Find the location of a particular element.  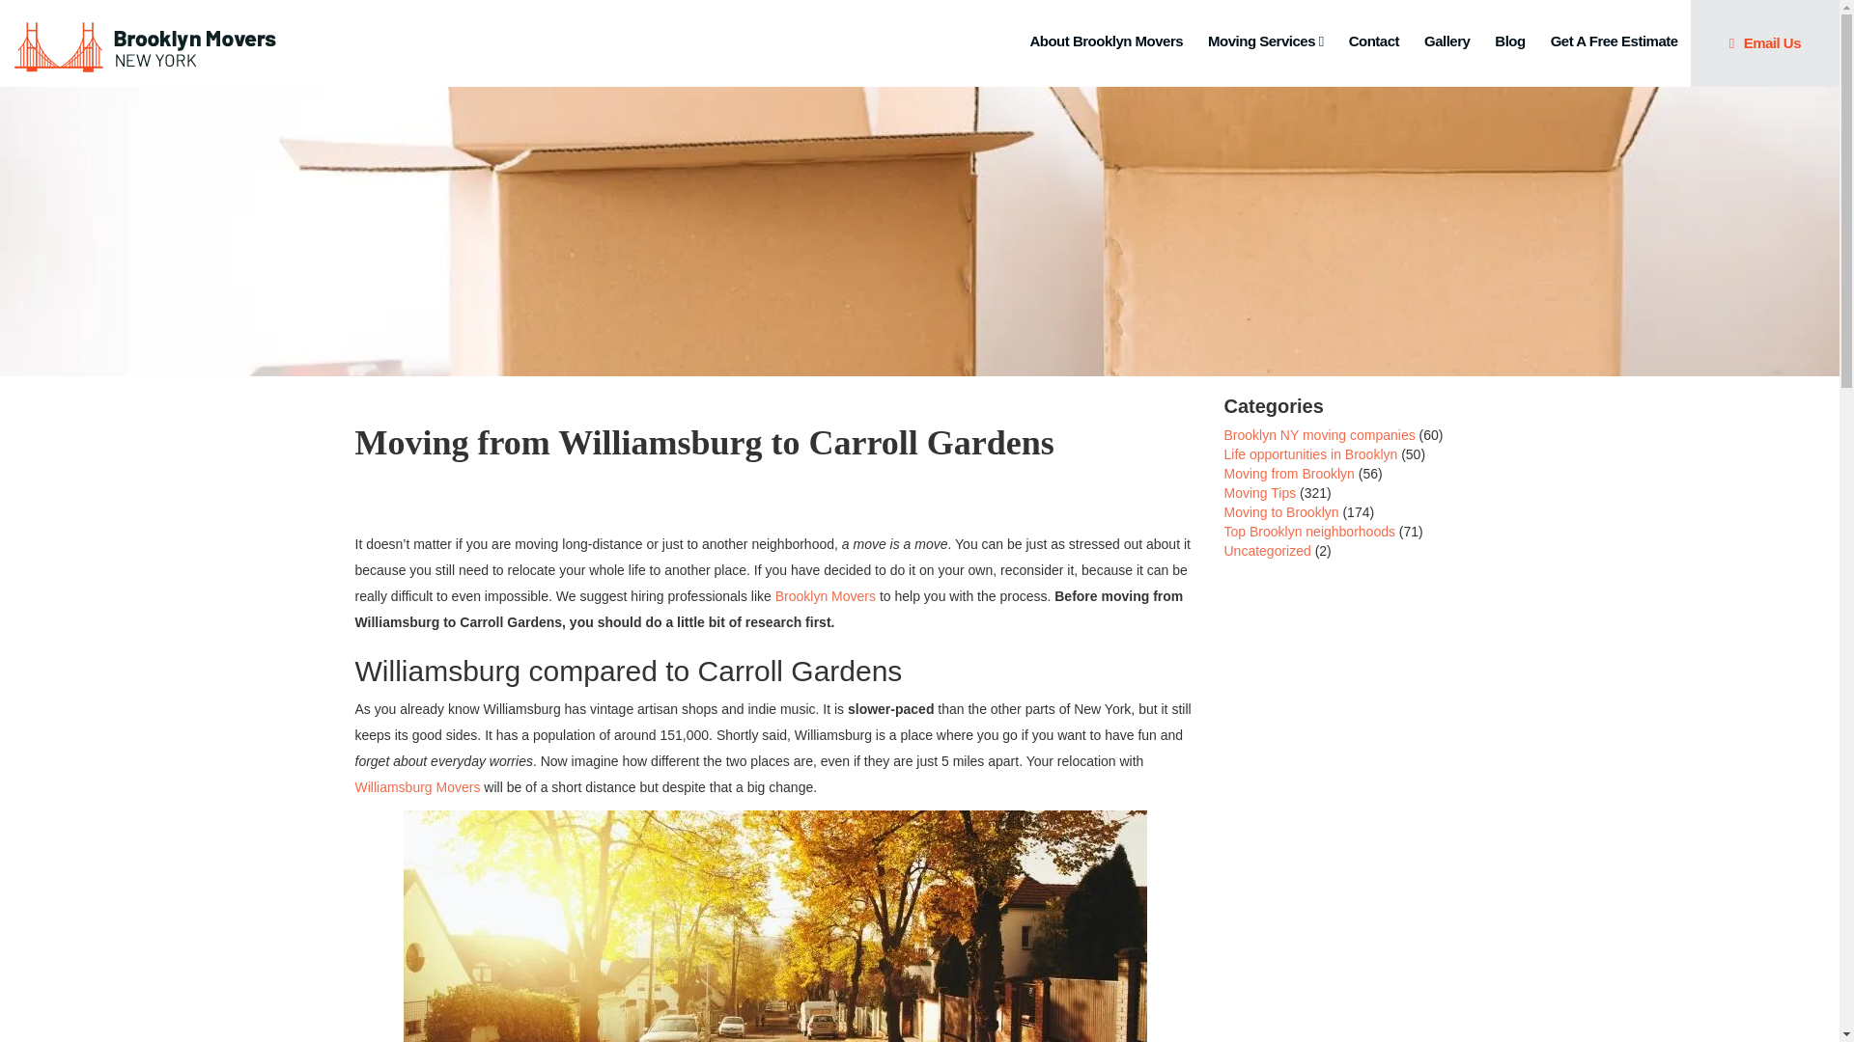

Get A Free Estimate is located at coordinates (1614, 41).